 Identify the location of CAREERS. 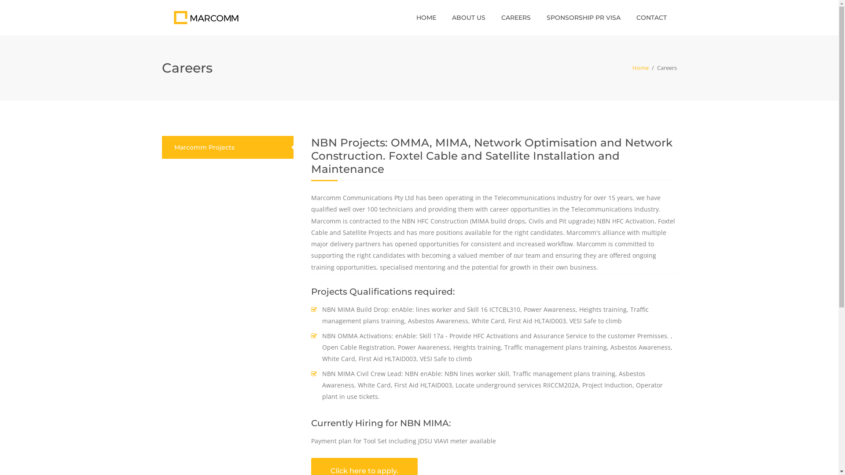
(516, 18).